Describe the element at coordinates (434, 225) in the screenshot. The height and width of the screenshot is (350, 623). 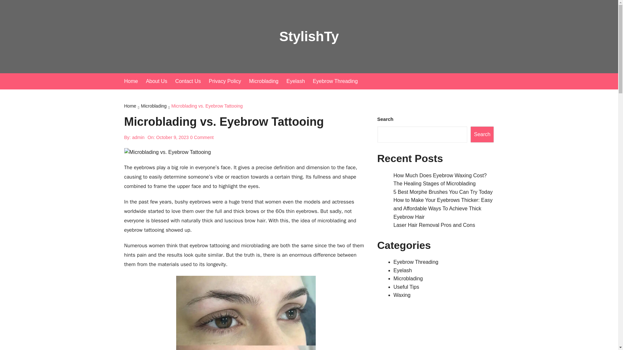
I see `Laser Hair Removal Pros and Cons` at that location.